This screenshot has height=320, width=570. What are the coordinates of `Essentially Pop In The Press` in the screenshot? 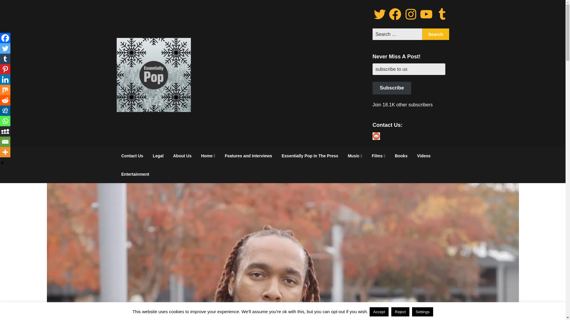 It's located at (310, 156).